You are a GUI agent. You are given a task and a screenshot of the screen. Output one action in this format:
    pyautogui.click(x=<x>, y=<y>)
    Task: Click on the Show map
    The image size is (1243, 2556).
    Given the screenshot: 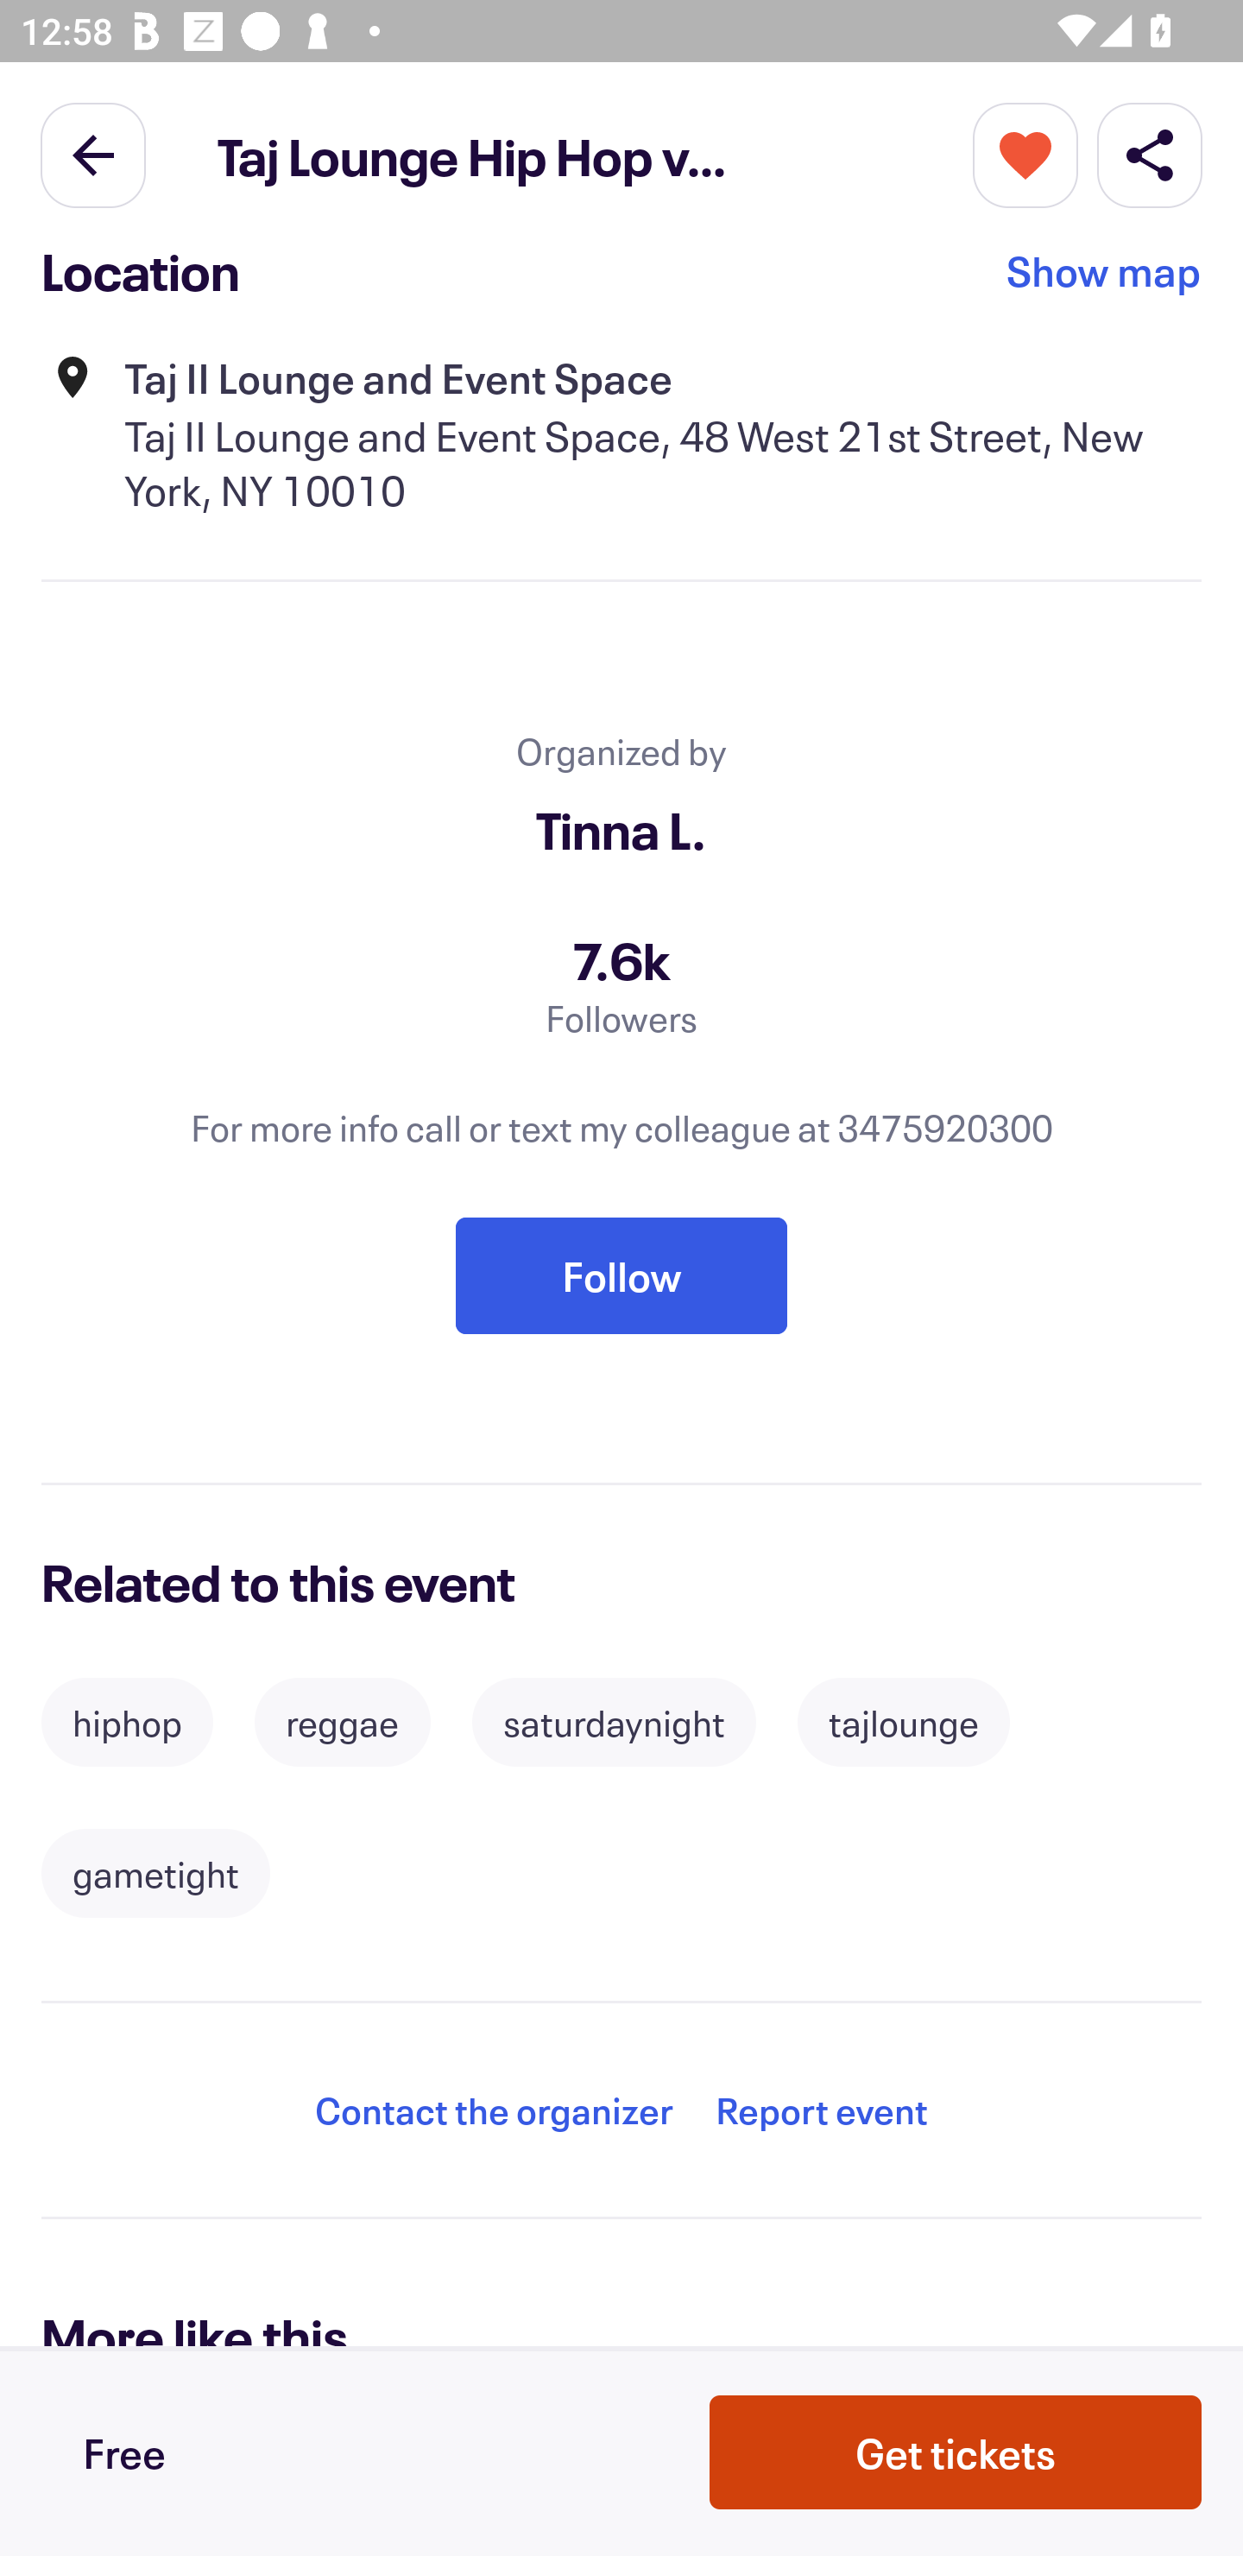 What is the action you would take?
    pyautogui.click(x=1104, y=280)
    